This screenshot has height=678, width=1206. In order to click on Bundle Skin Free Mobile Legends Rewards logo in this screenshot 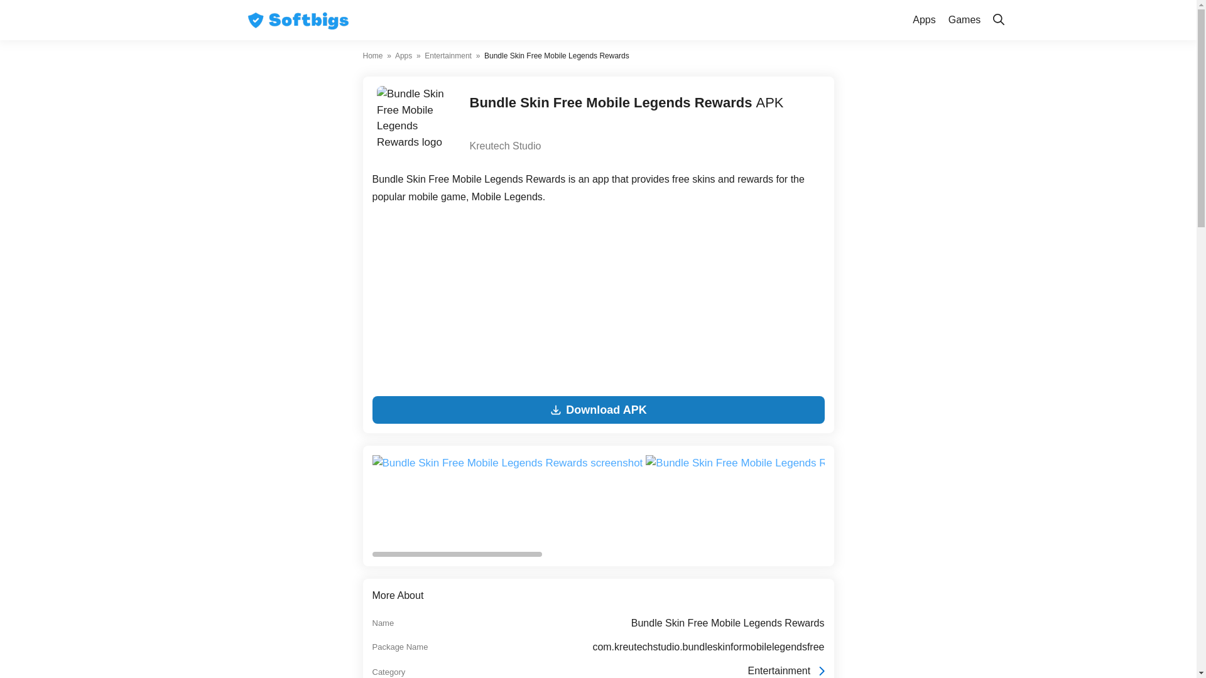, I will do `click(415, 124)`.